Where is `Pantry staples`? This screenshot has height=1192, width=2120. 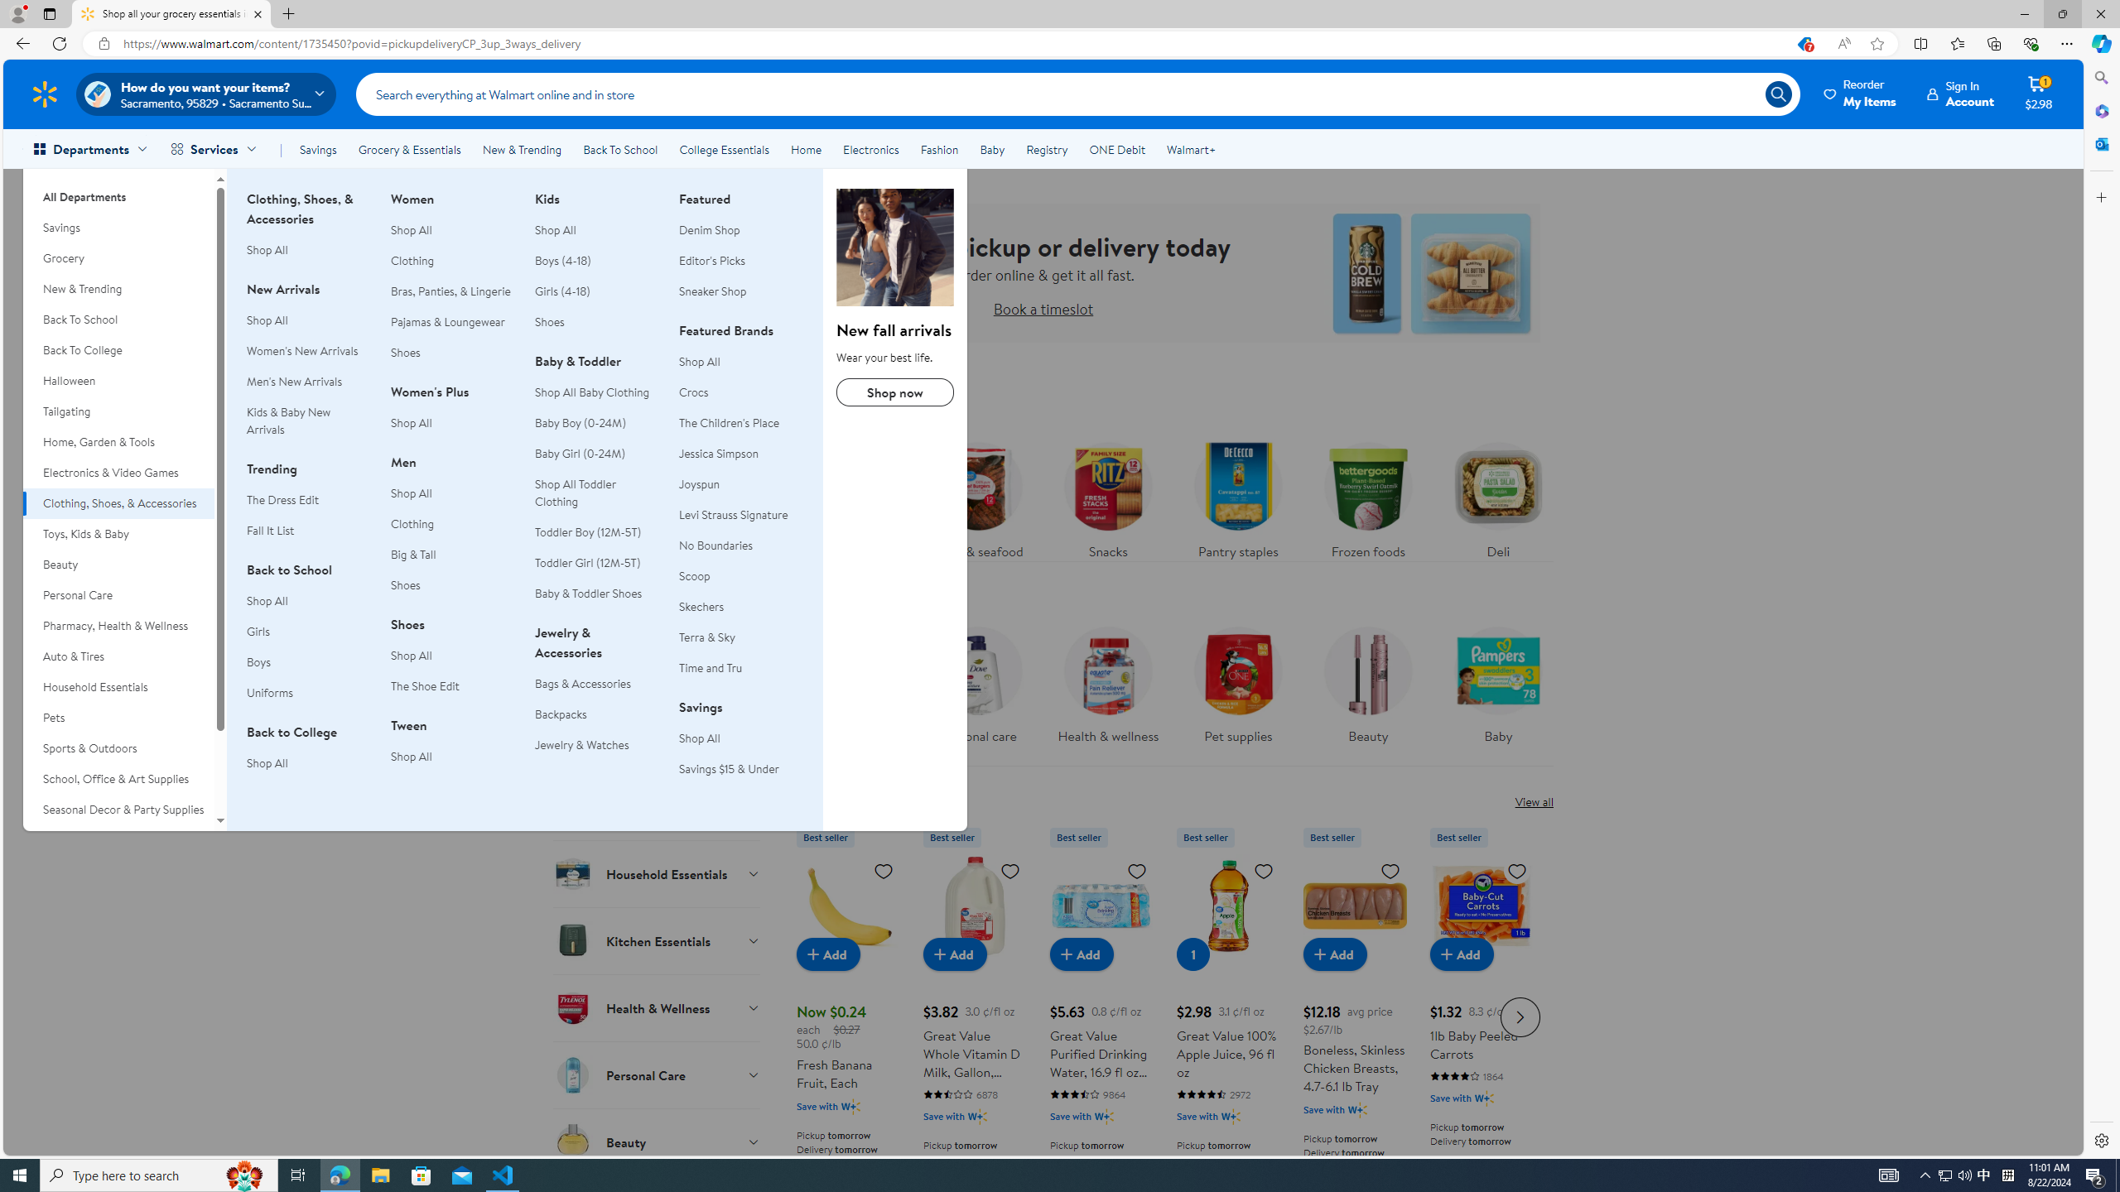 Pantry staples is located at coordinates (1237, 497).